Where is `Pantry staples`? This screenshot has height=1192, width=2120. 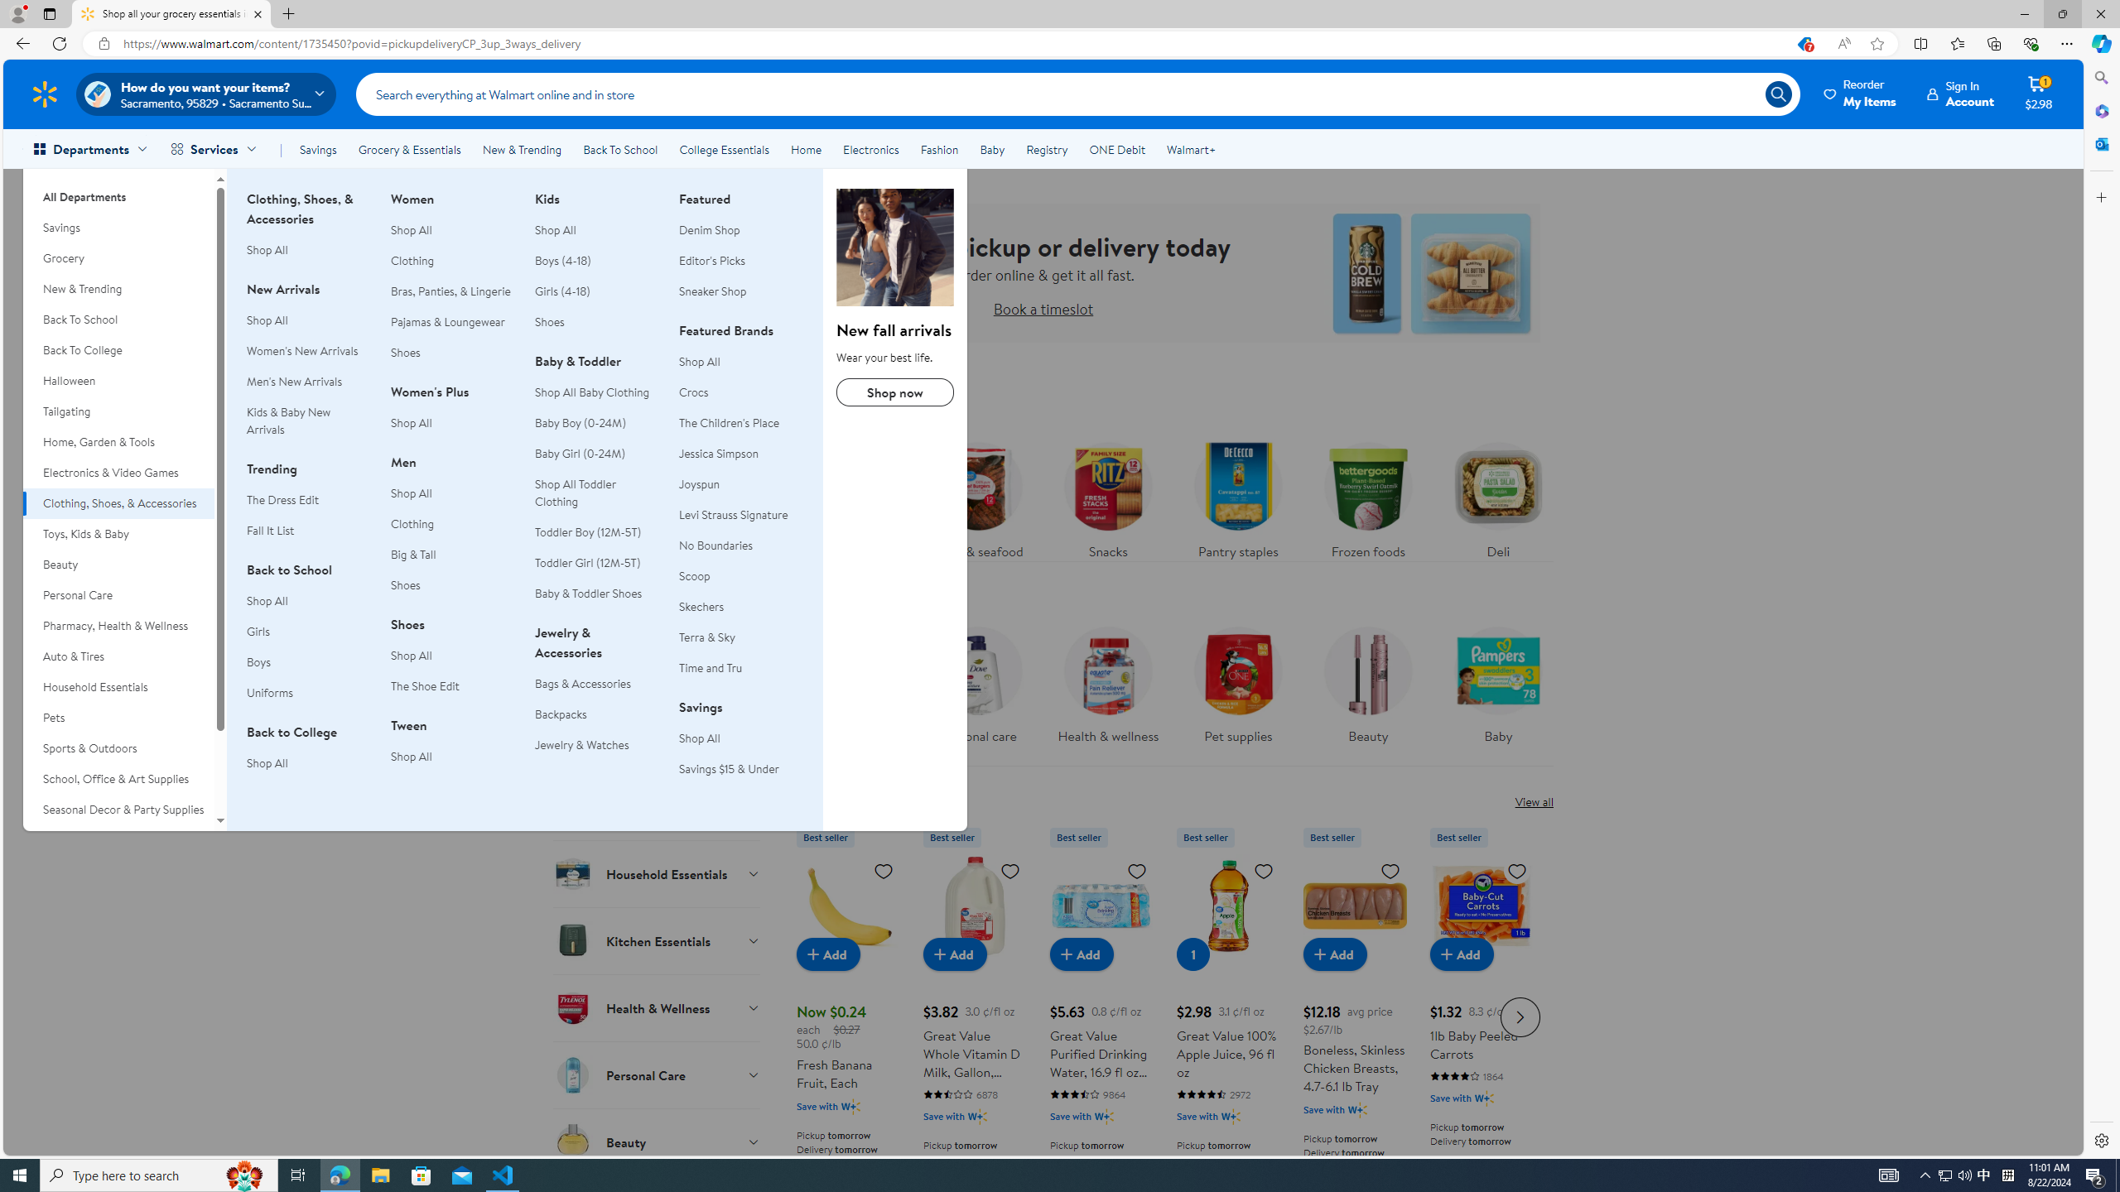 Pantry staples is located at coordinates (1237, 497).